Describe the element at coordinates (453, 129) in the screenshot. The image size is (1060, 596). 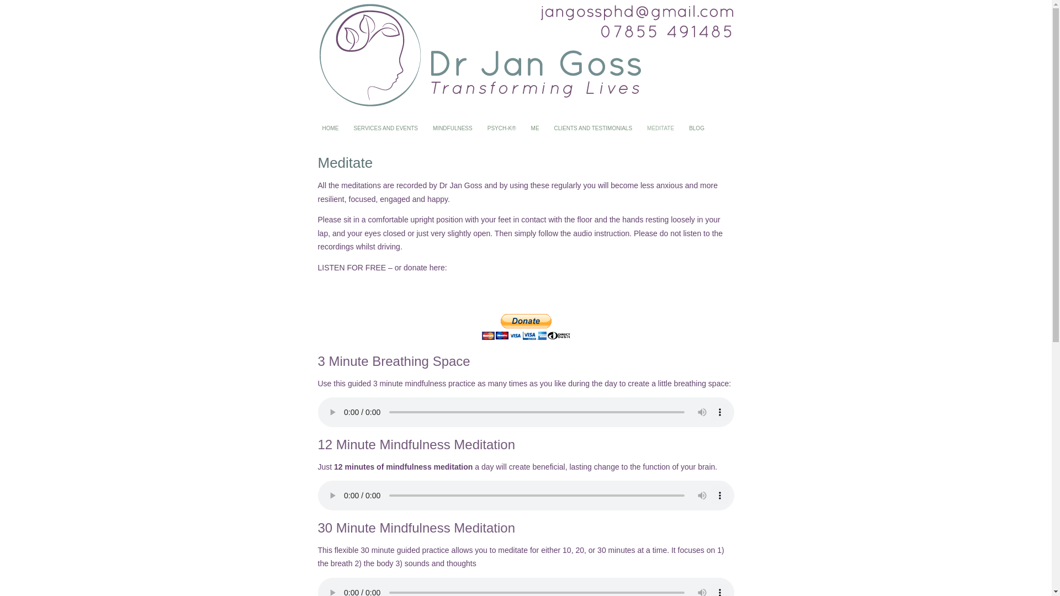
I see `Mindfulness` at that location.